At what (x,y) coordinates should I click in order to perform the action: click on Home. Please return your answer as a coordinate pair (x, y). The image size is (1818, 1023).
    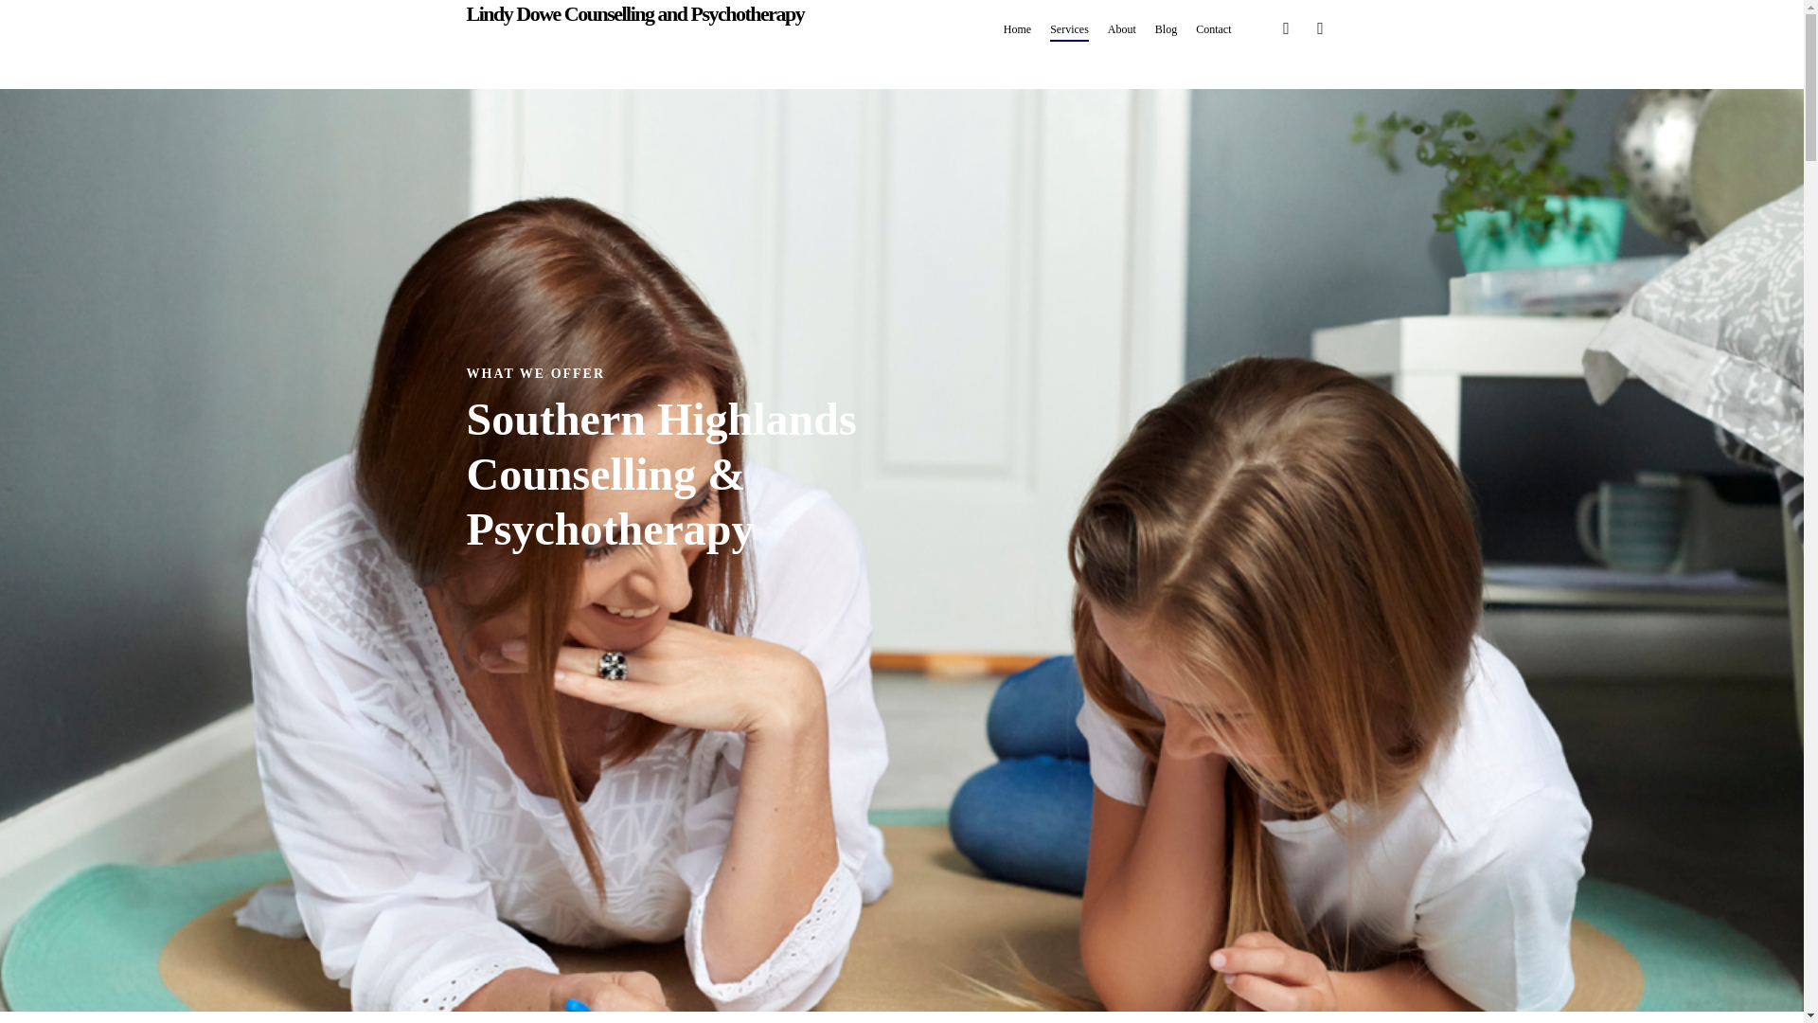
    Looking at the image, I should click on (1017, 28).